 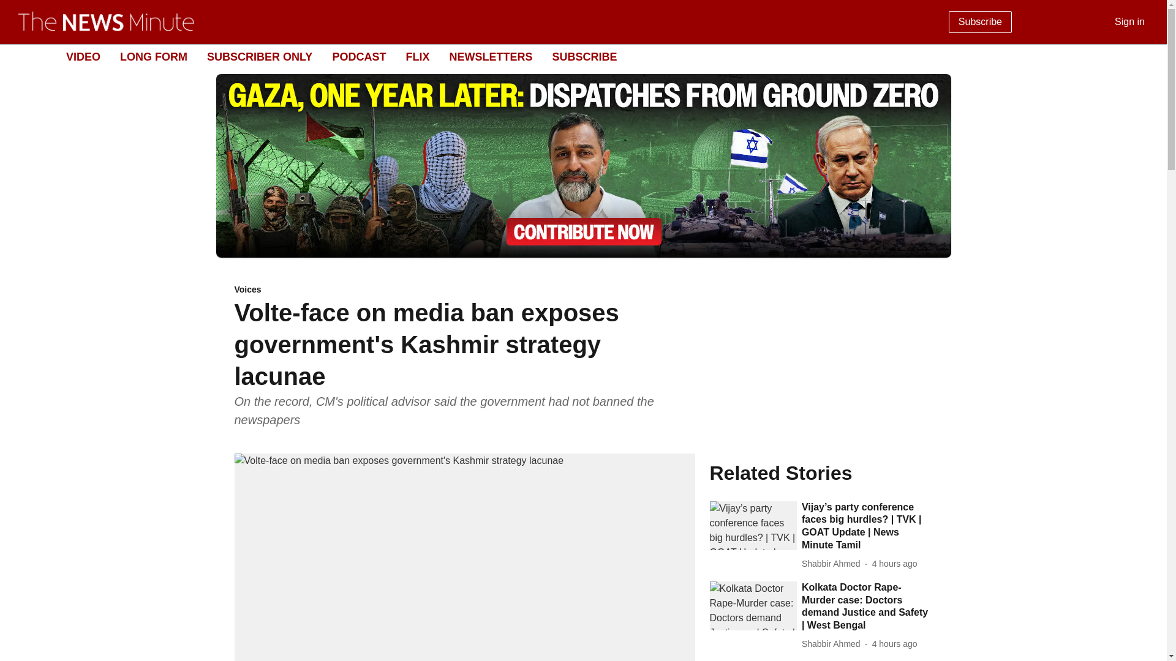 What do you see at coordinates (834, 564) in the screenshot?
I see `Shabbir Ahmed` at bounding box center [834, 564].